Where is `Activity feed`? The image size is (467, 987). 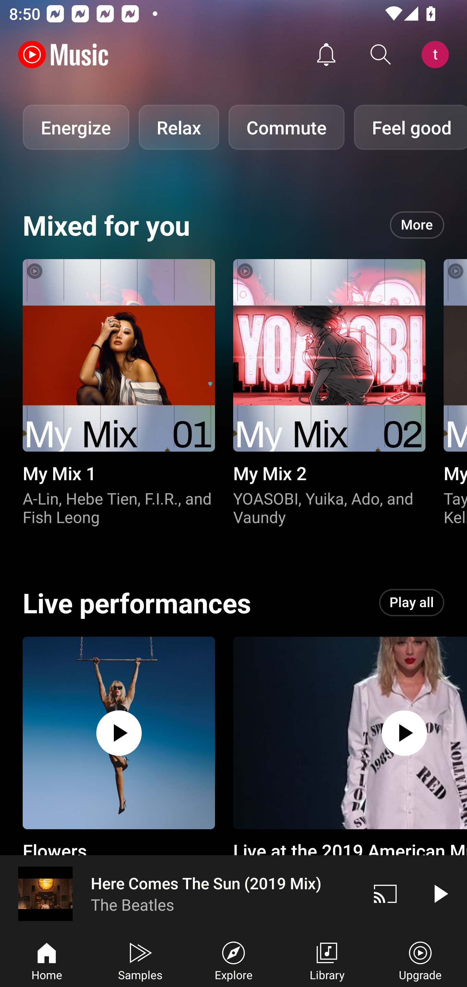 Activity feed is located at coordinates (326, 55).